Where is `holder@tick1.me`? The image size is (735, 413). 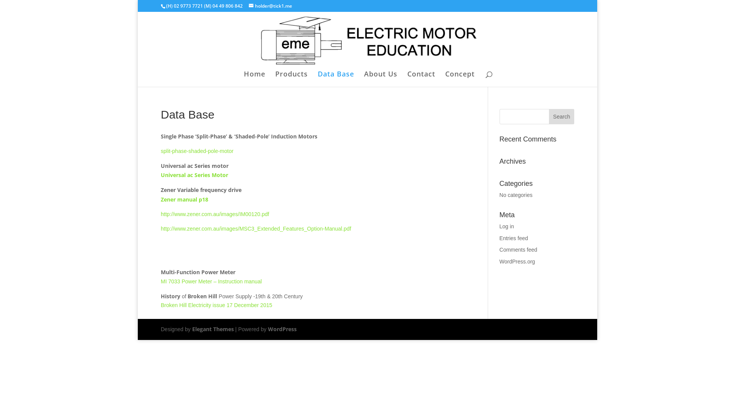 holder@tick1.me is located at coordinates (270, 6).